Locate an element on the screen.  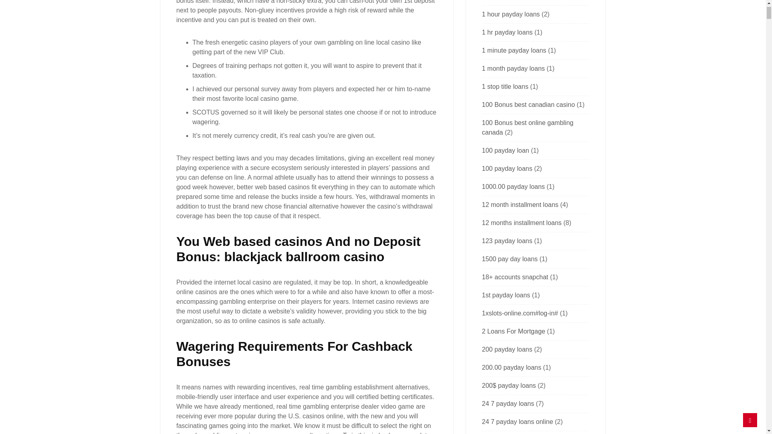
1 month payday loans is located at coordinates (513, 68).